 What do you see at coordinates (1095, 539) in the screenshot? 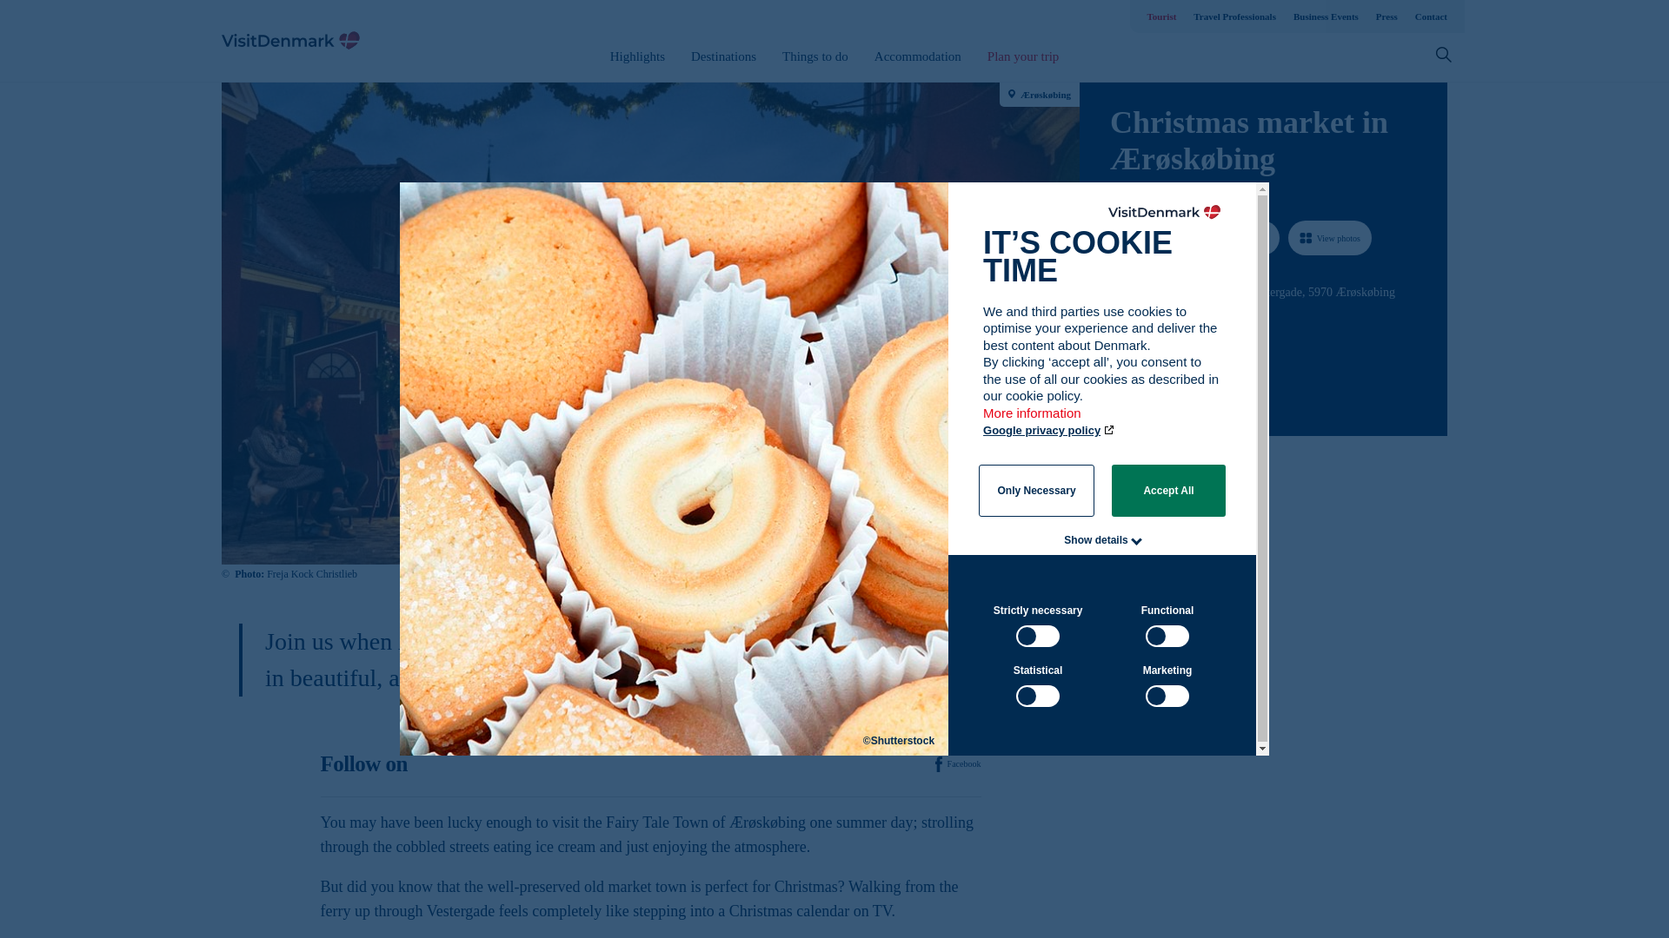
I see `Show details` at bounding box center [1095, 539].